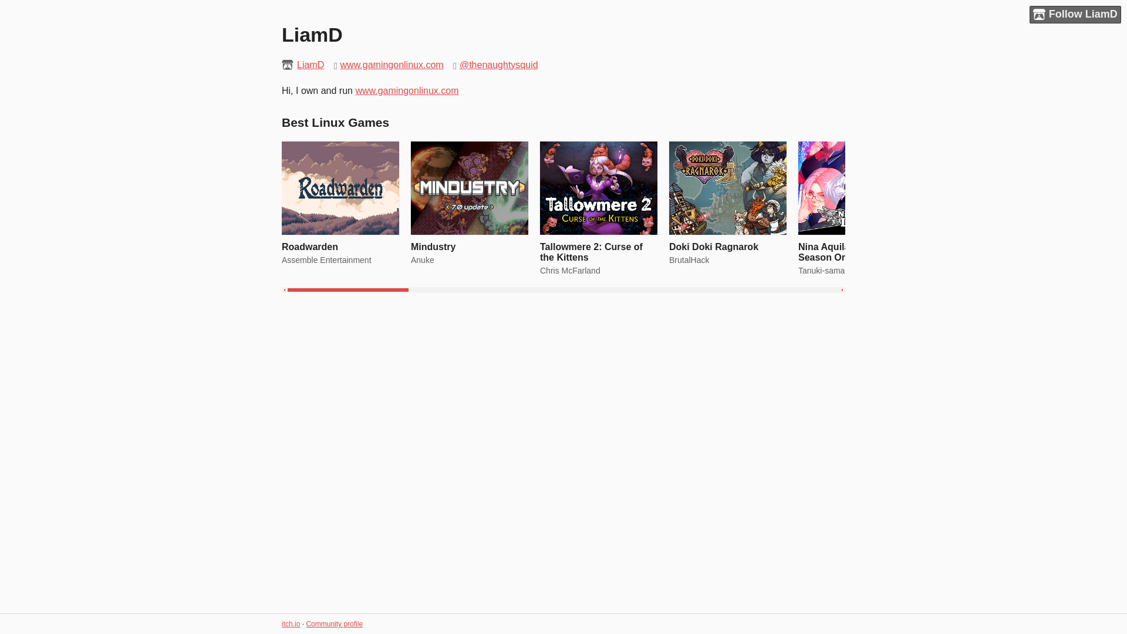 This screenshot has height=634, width=1127. I want to click on 8BitSkull, so click(943, 260).